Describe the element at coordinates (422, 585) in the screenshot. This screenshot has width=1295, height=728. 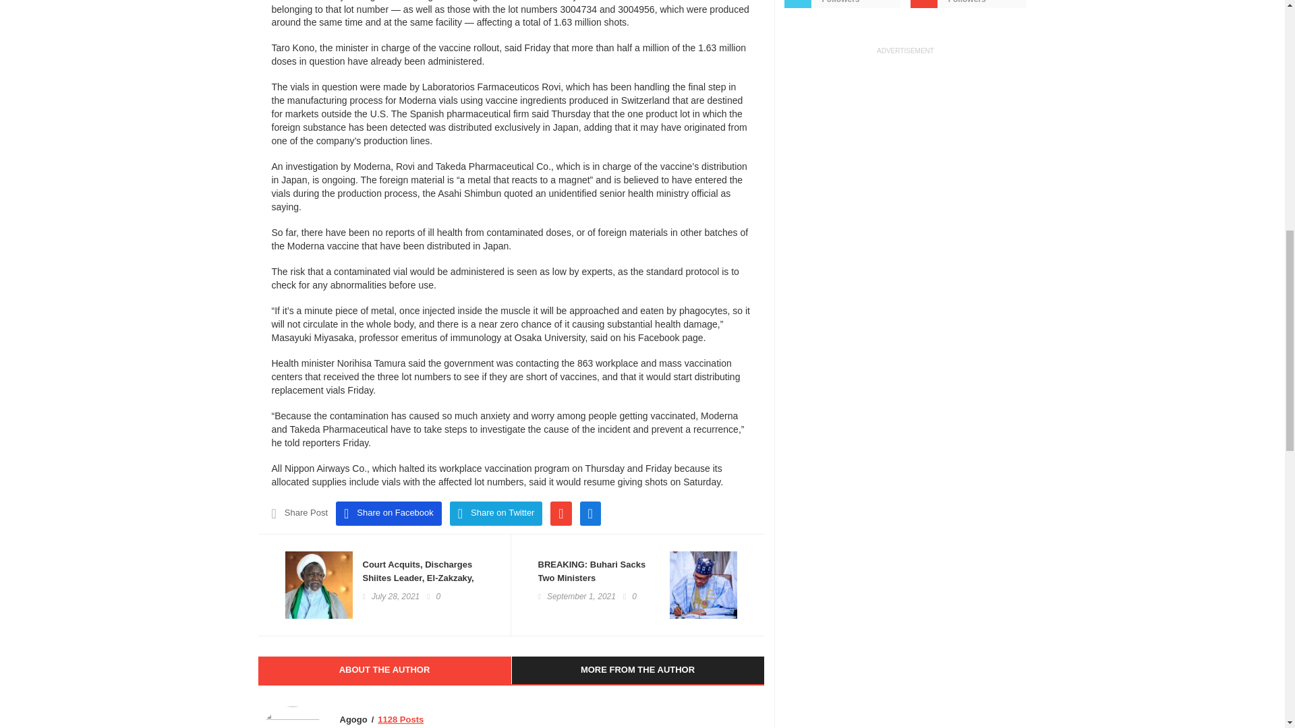
I see `prev post` at that location.